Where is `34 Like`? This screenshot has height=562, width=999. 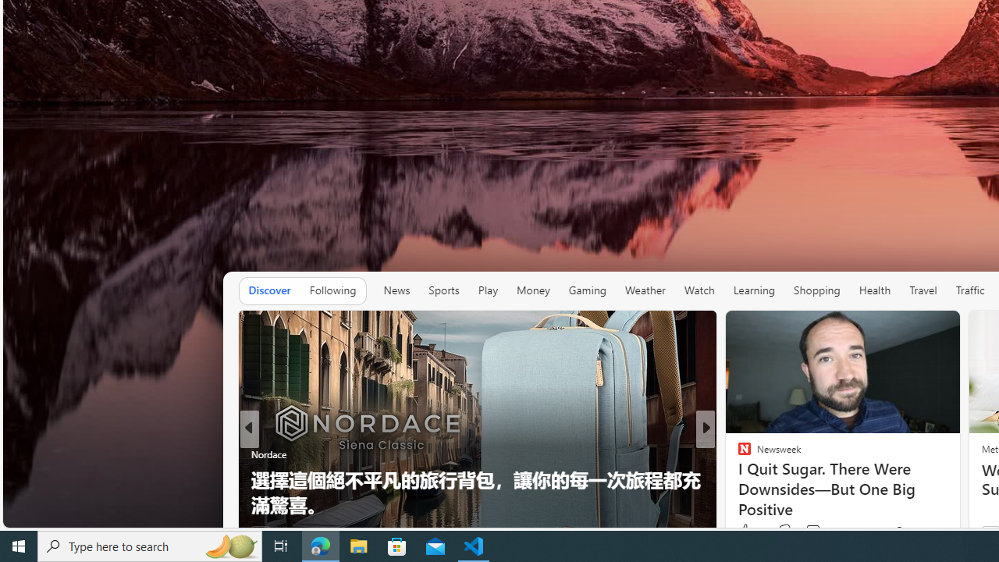 34 Like is located at coordinates (746, 532).